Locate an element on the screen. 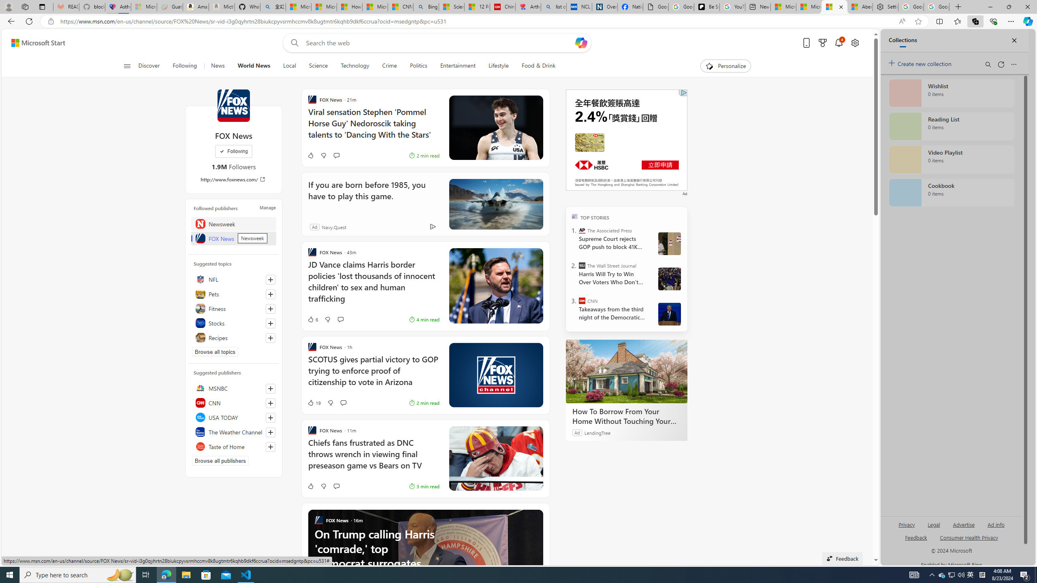  AutomationID: sb_feedback is located at coordinates (916, 537).